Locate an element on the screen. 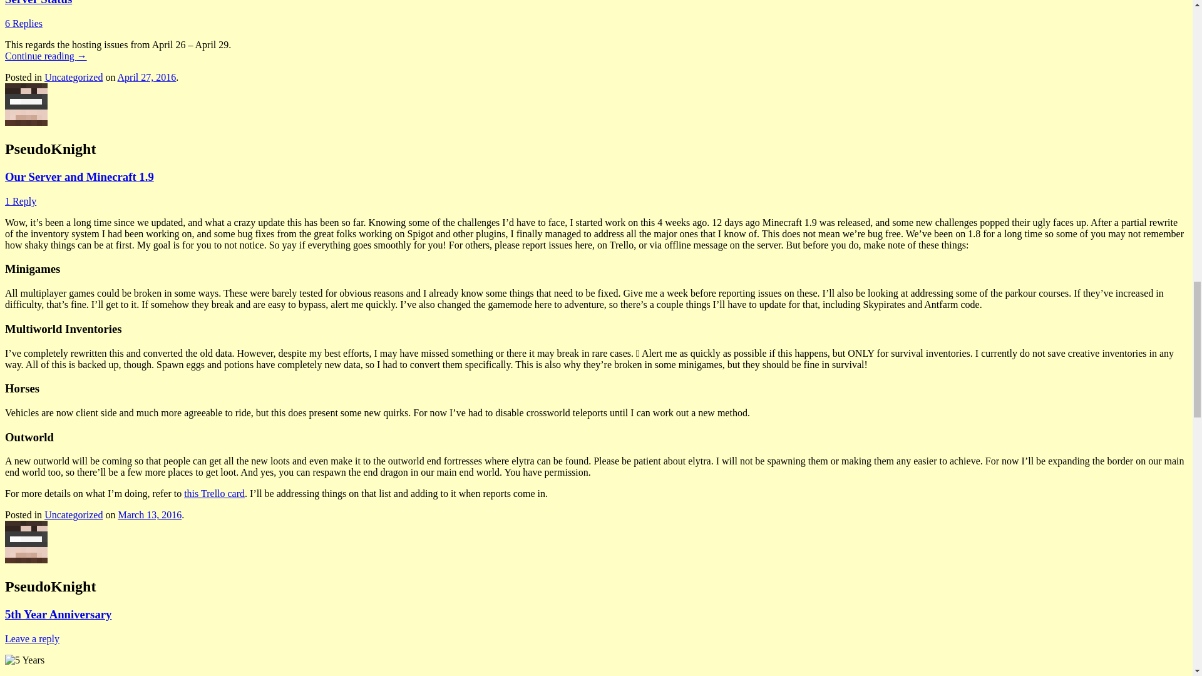 The height and width of the screenshot is (676, 1202). Permalink to Our Server and Minecraft 1.9 is located at coordinates (79, 177).